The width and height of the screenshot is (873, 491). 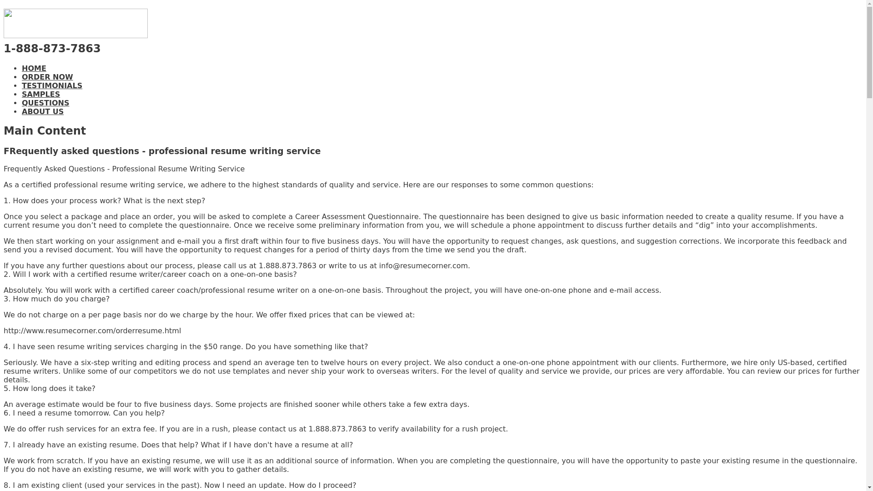 I want to click on SAMPLES, so click(x=41, y=94).